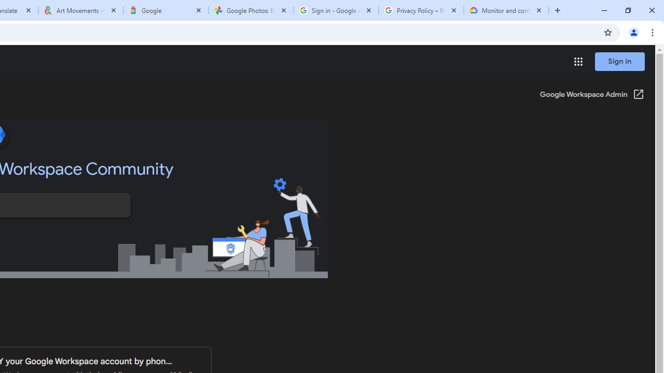  Describe the element at coordinates (608, 32) in the screenshot. I see `Bookmark this tab` at that location.